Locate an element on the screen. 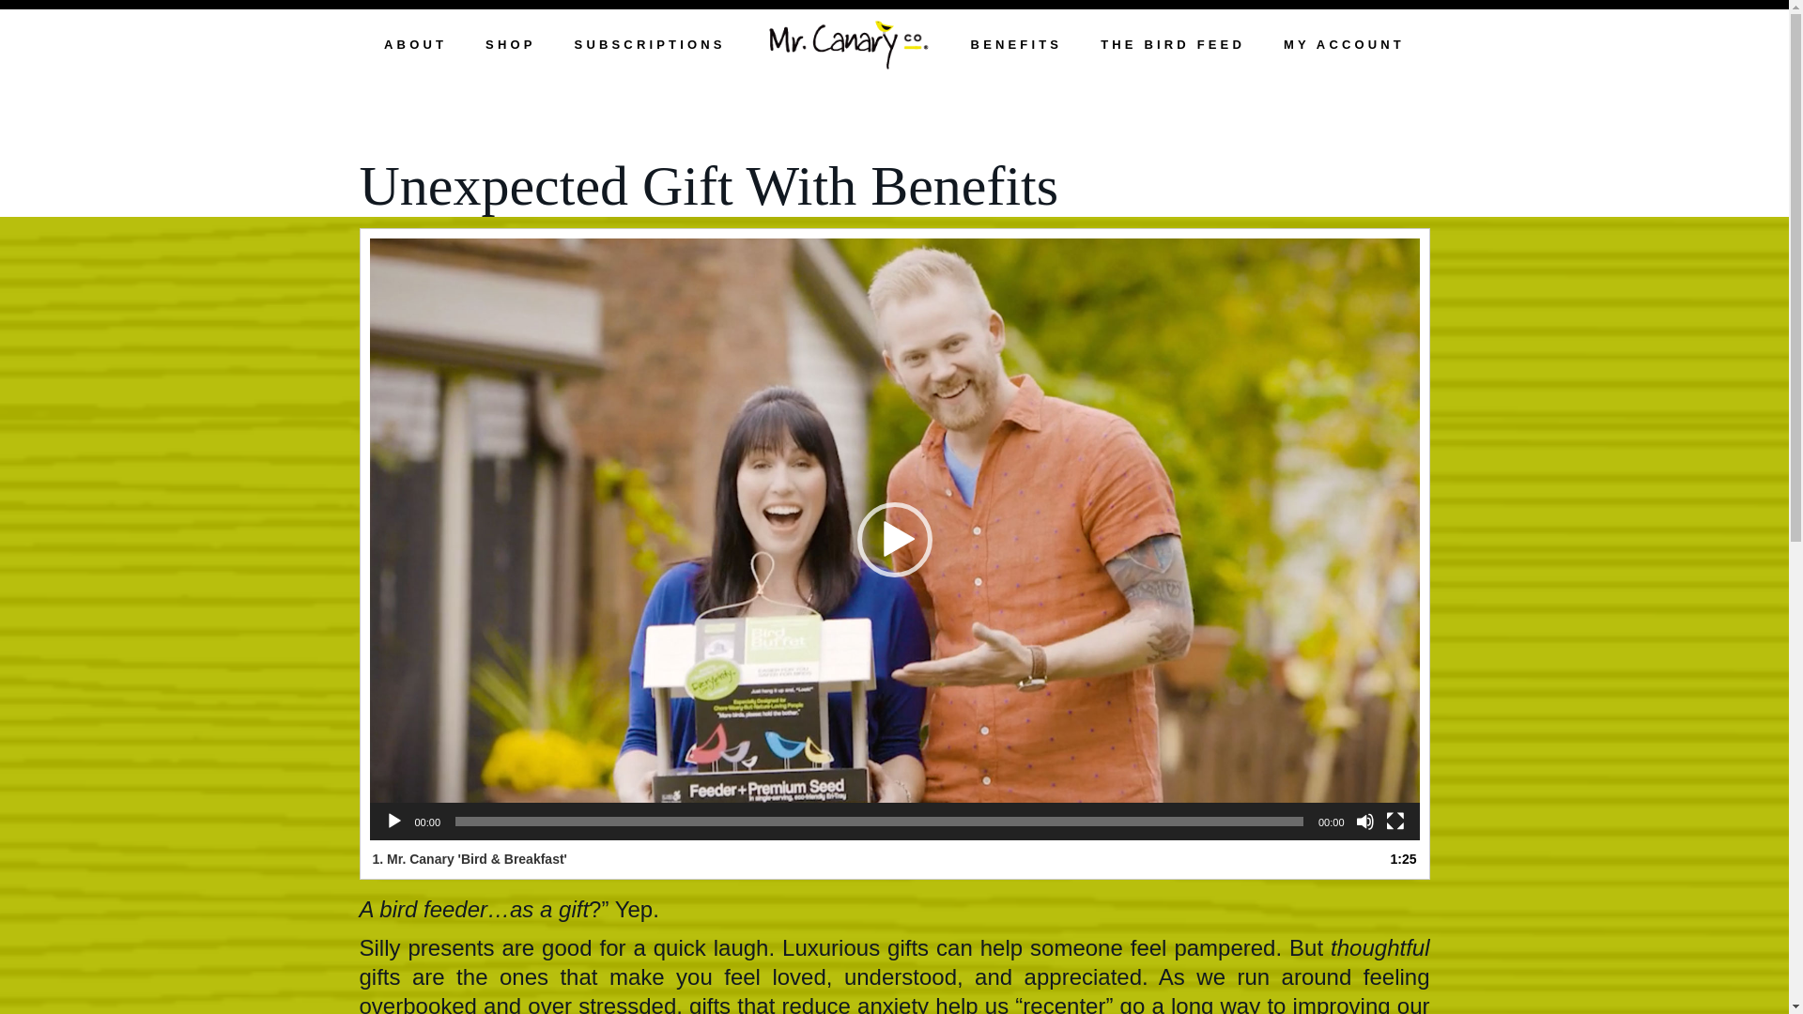 The width and height of the screenshot is (1803, 1014). Subscriptions is located at coordinates (650, 47).